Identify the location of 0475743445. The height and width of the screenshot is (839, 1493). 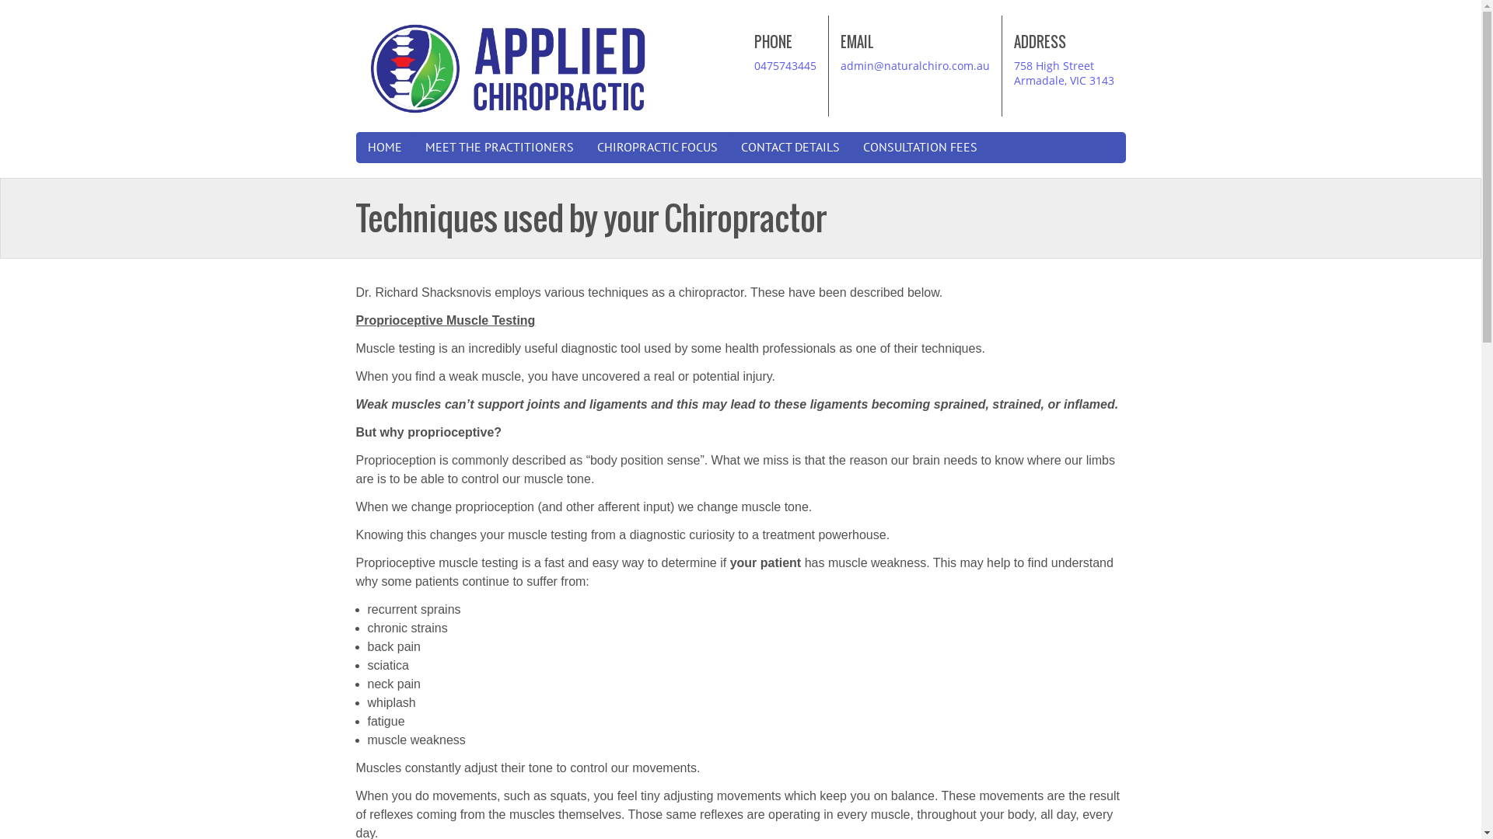
(785, 65).